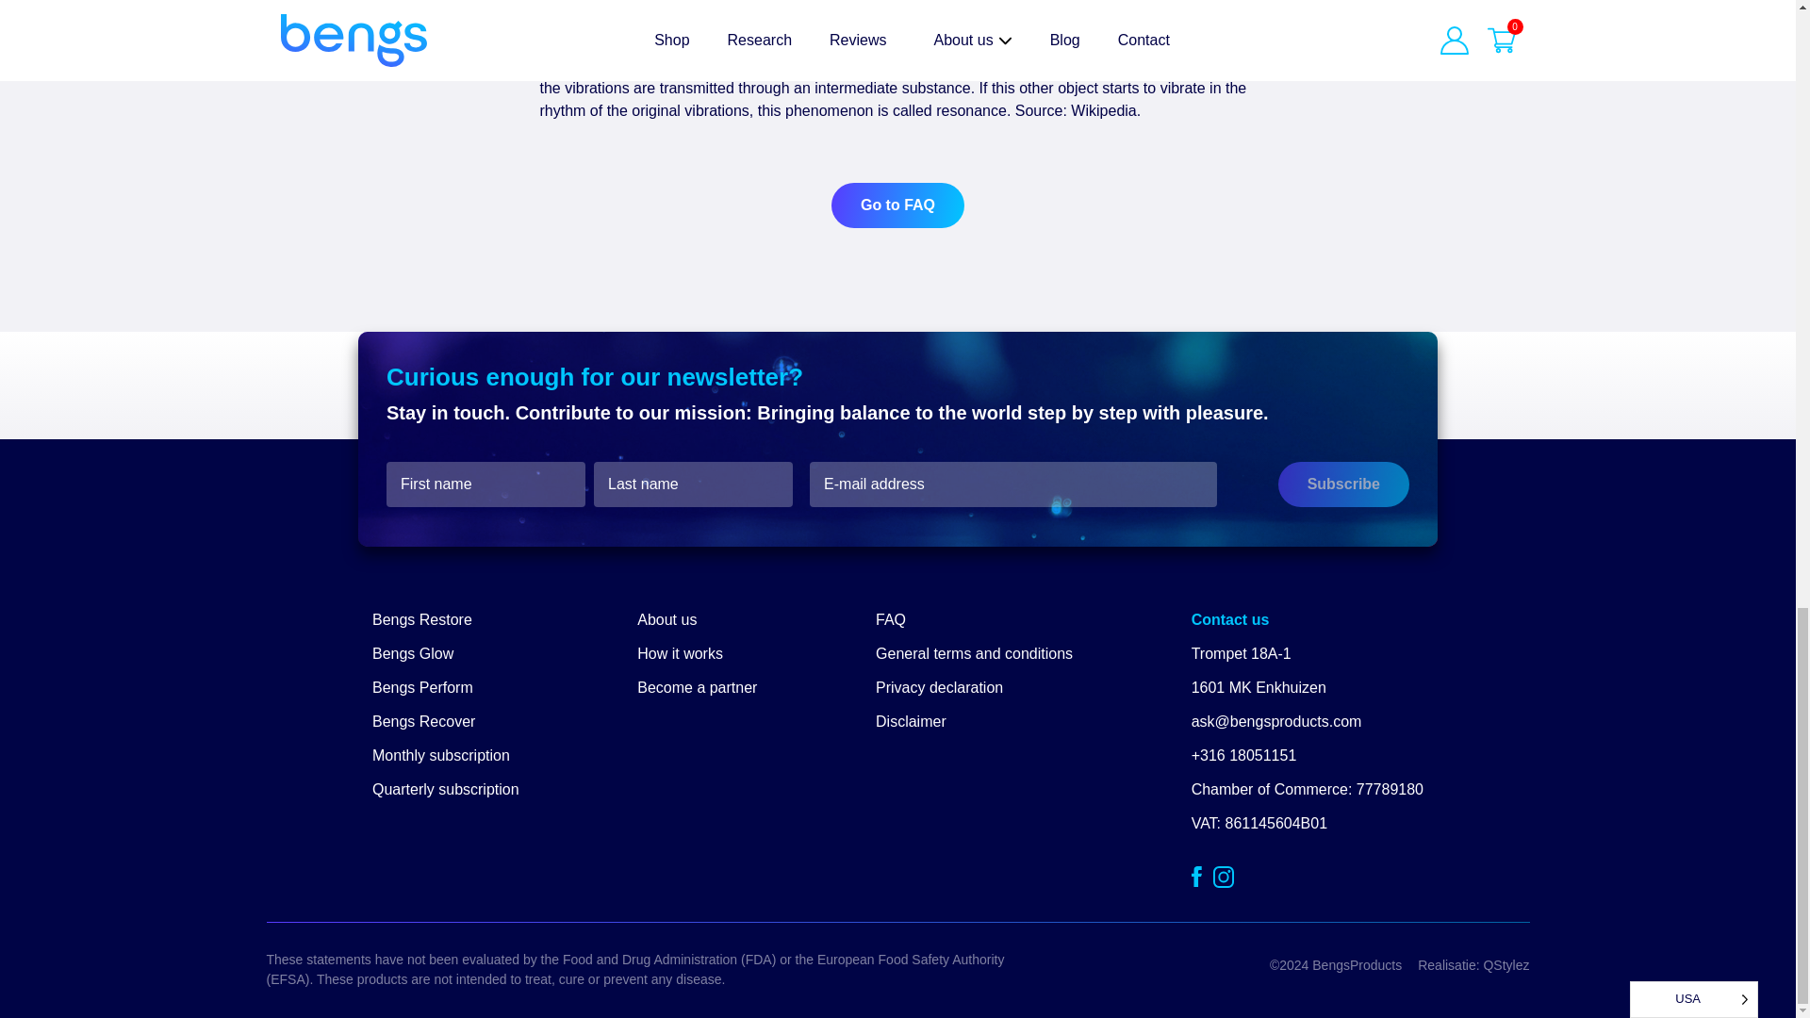 The width and height of the screenshot is (1810, 1018). What do you see at coordinates (939, 687) in the screenshot?
I see `Privacy declaration` at bounding box center [939, 687].